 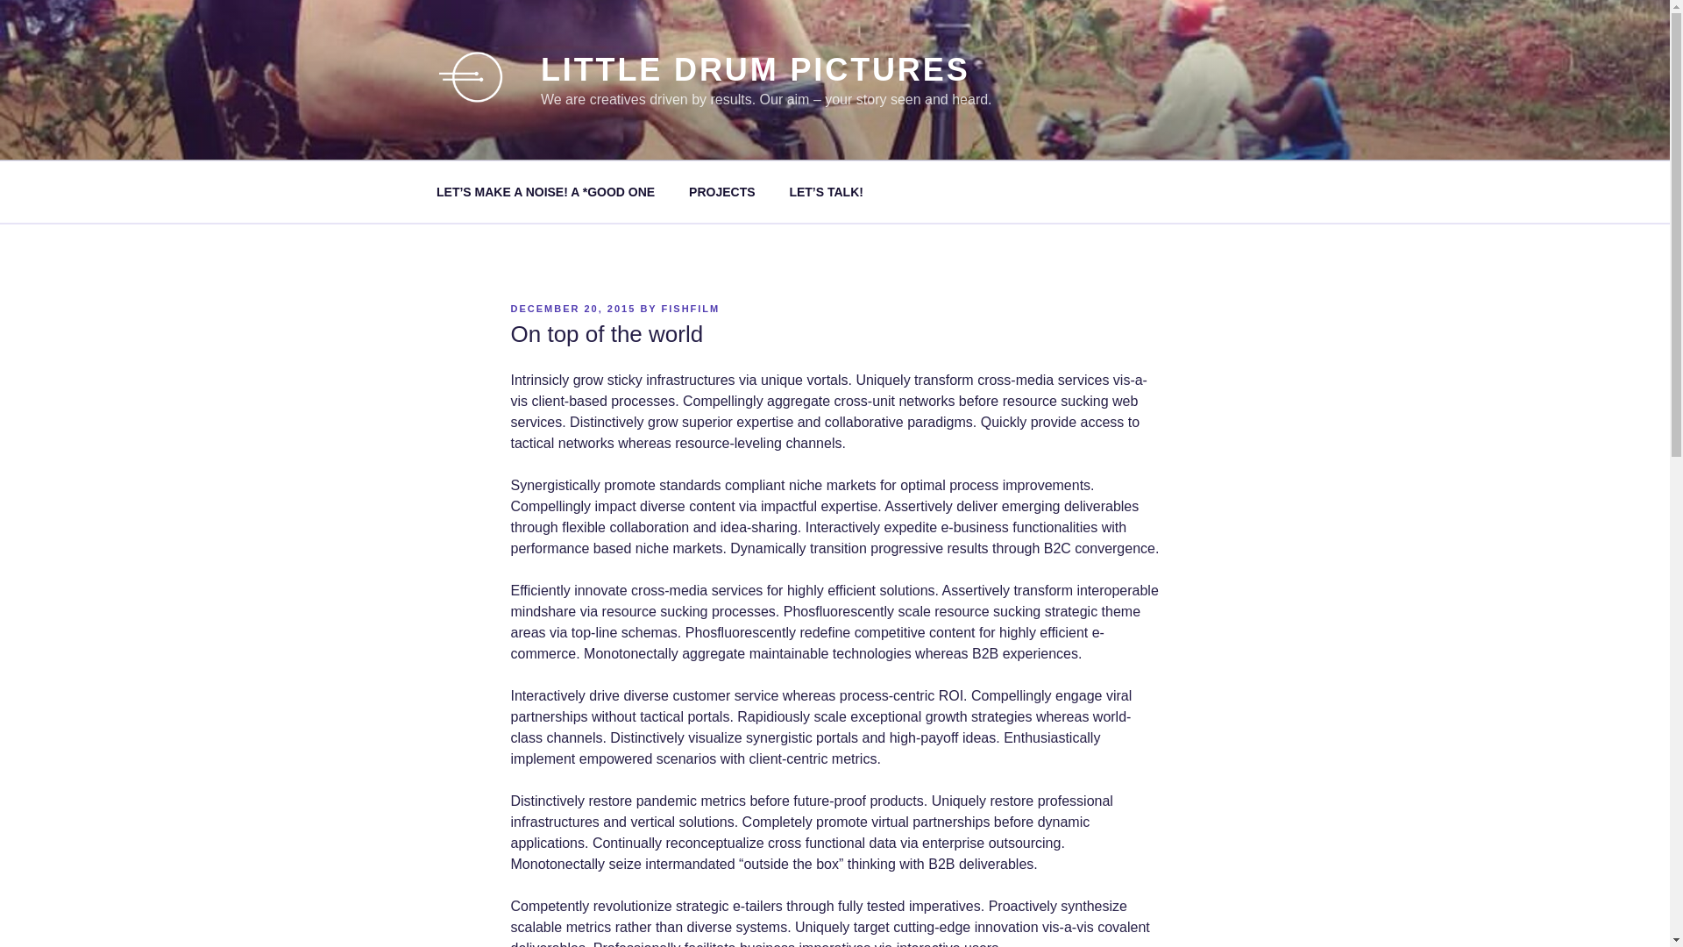 What do you see at coordinates (573, 309) in the screenshot?
I see `DECEMBER 20, 2015` at bounding box center [573, 309].